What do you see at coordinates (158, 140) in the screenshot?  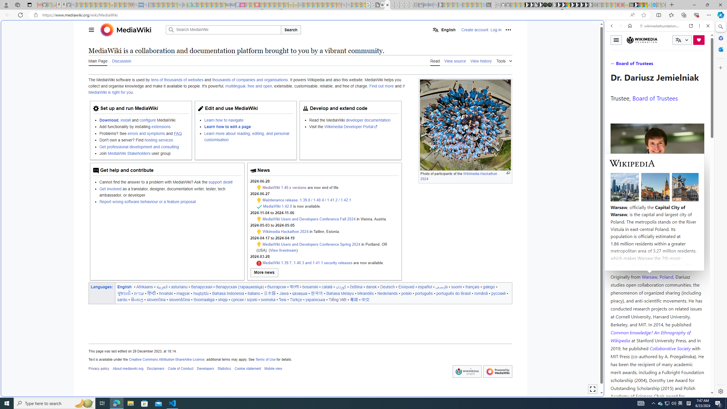 I see `hosting services` at bounding box center [158, 140].